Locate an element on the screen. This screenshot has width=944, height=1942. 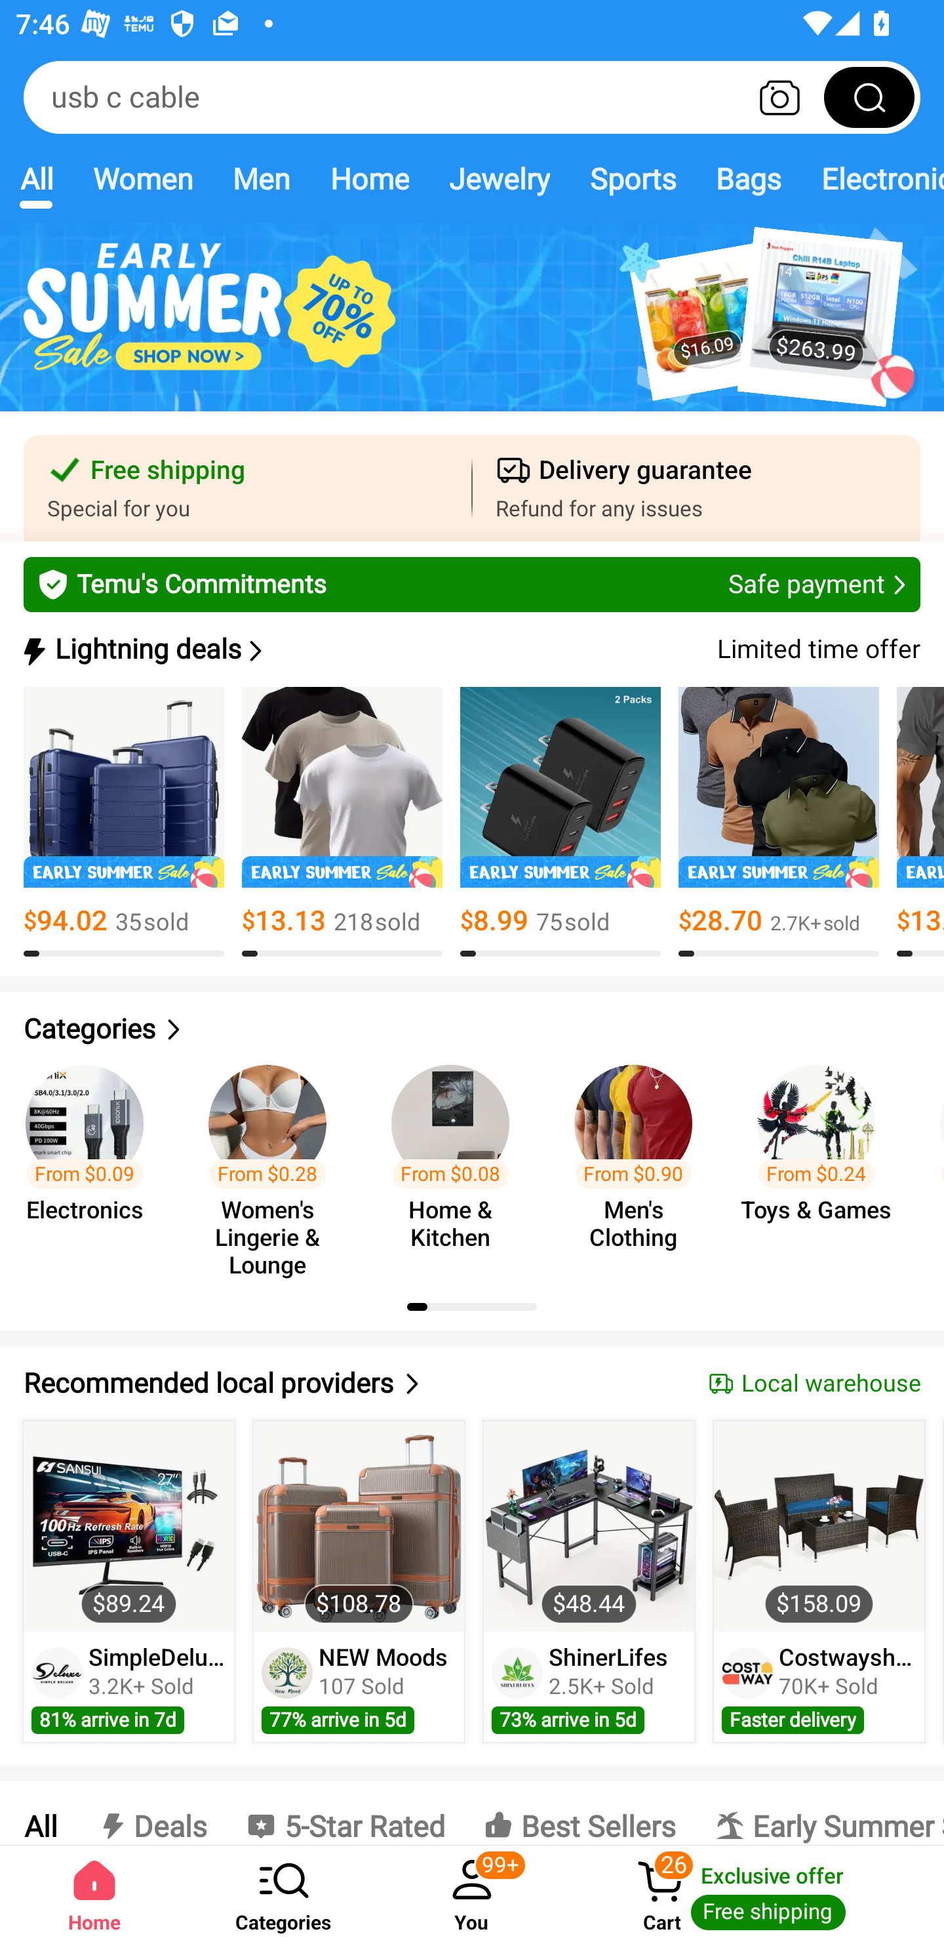
$108.78 is located at coordinates (359, 1526).